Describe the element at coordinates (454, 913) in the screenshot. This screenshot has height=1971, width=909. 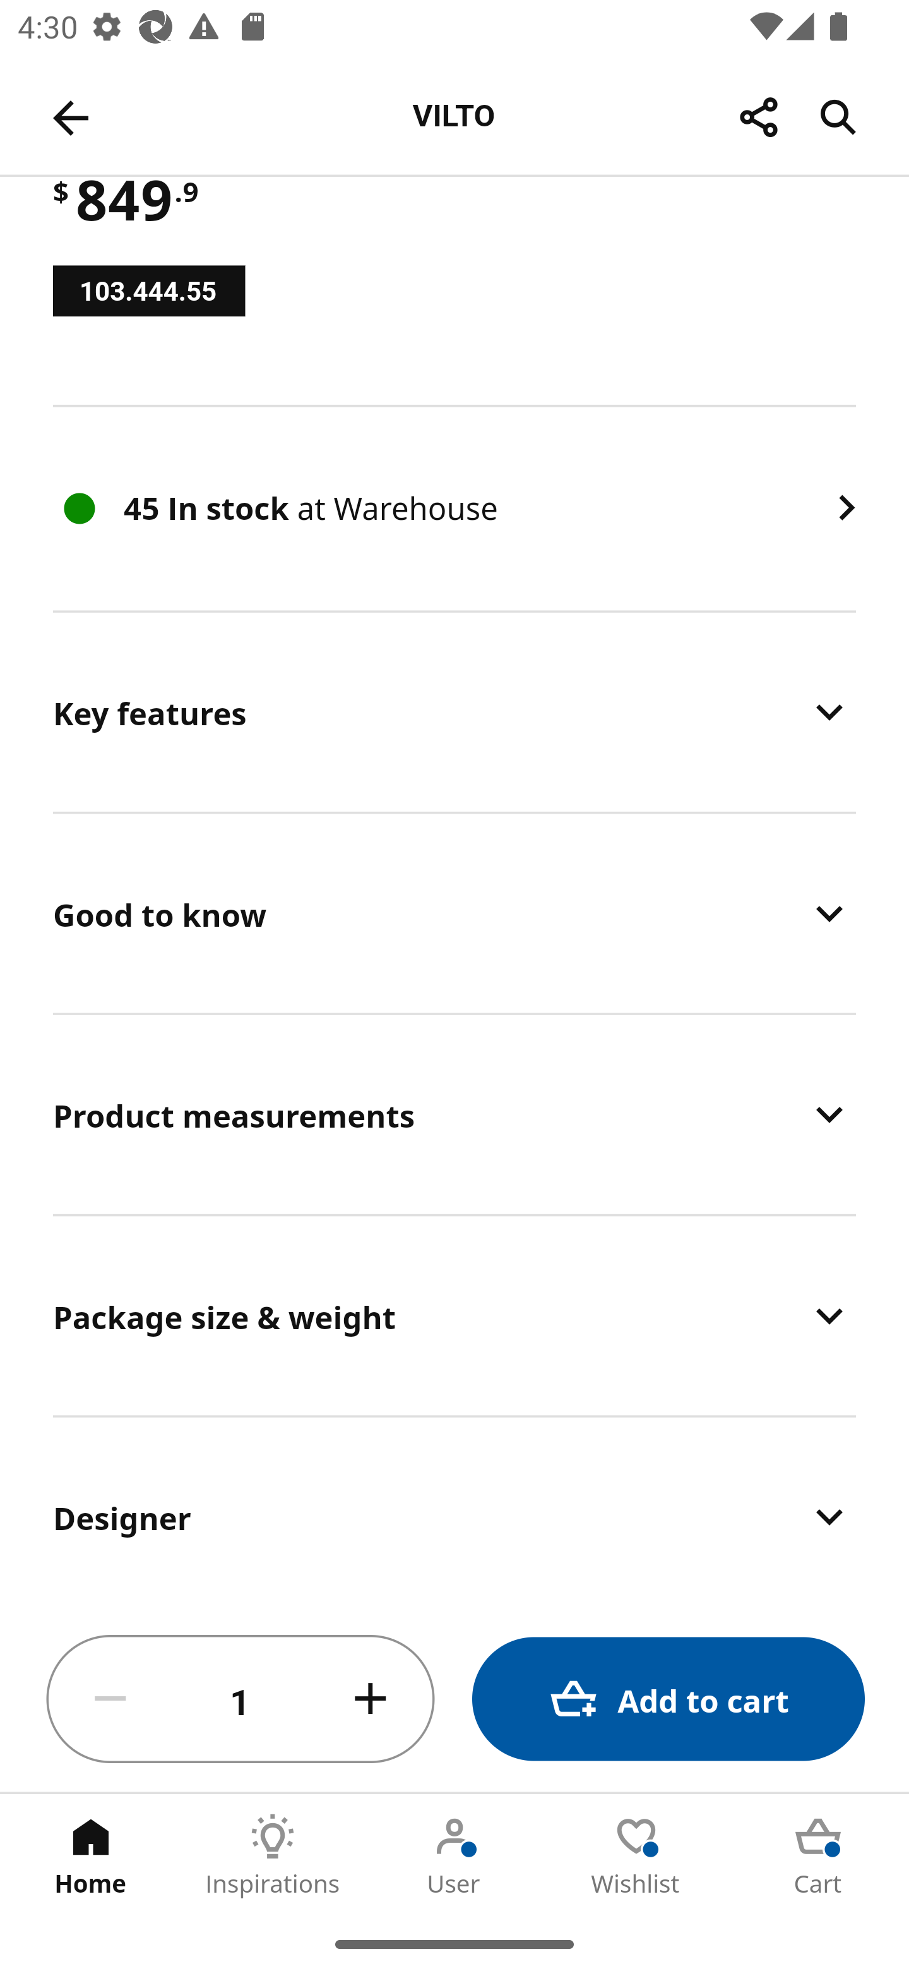
I see `Good to know` at that location.